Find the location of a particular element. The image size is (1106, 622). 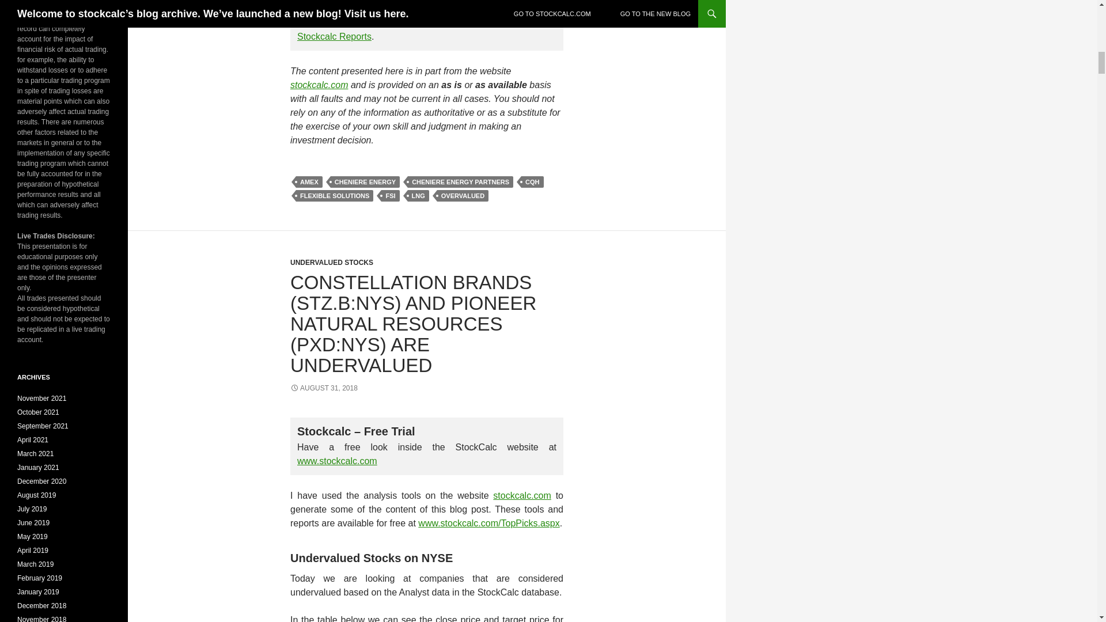

stockcalc.com is located at coordinates (522, 495).